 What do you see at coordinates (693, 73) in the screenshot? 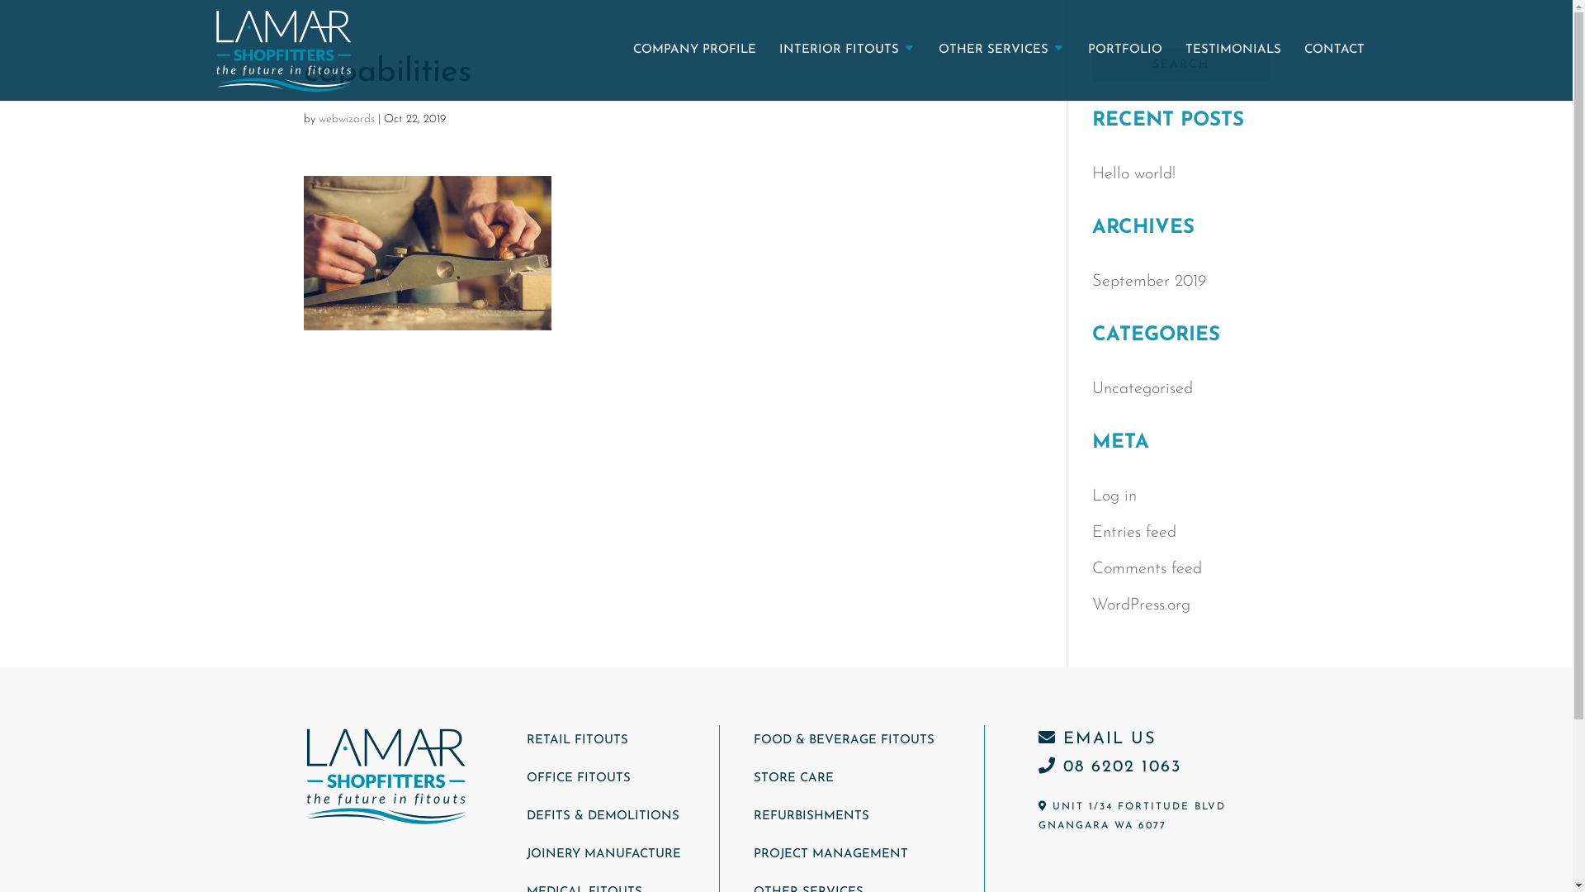
I see `COMPANY PROFILE` at bounding box center [693, 73].